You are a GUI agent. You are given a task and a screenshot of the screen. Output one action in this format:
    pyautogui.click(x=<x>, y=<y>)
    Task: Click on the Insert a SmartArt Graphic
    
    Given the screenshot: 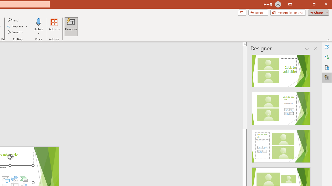 What is the action you would take?
    pyautogui.click(x=24, y=179)
    